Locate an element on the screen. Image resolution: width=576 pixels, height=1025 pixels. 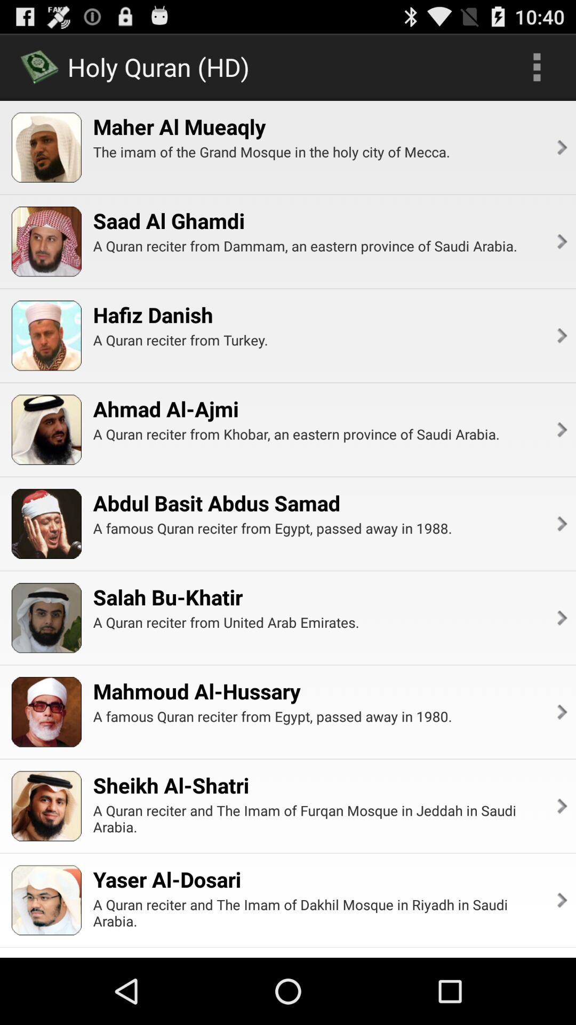
turn on the item next to a quran reciter is located at coordinates (561, 241).